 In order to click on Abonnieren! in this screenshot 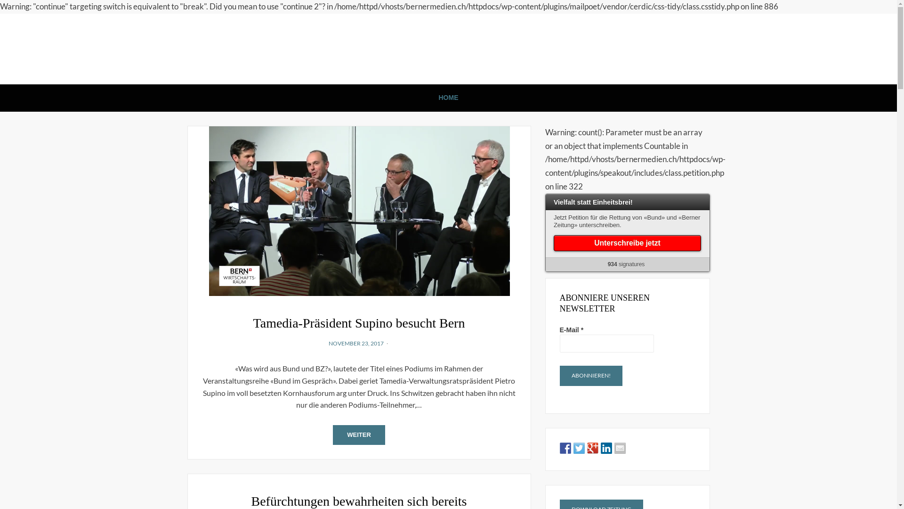, I will do `click(590, 376)`.